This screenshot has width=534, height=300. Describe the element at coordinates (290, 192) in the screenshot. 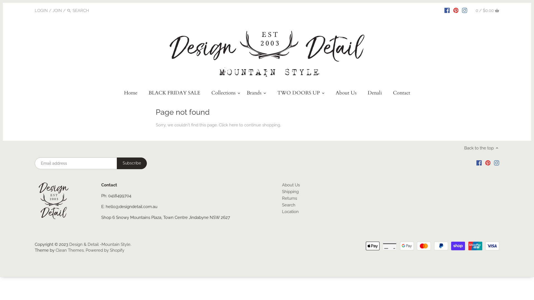

I see `Shipping` at that location.